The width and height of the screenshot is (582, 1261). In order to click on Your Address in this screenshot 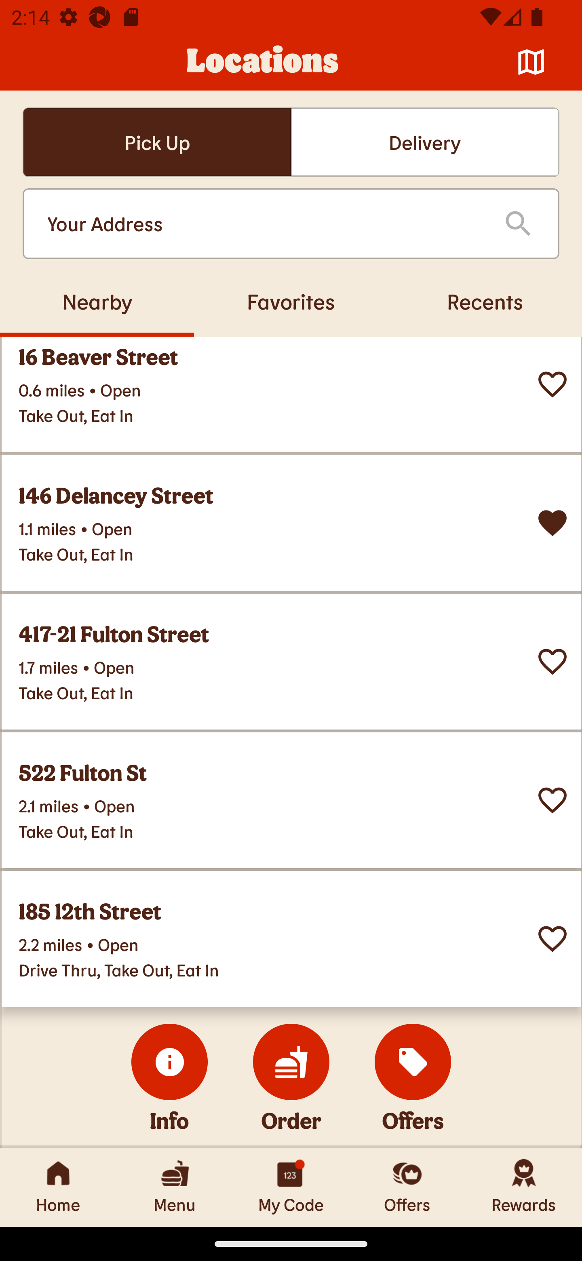, I will do `click(263, 224)`.